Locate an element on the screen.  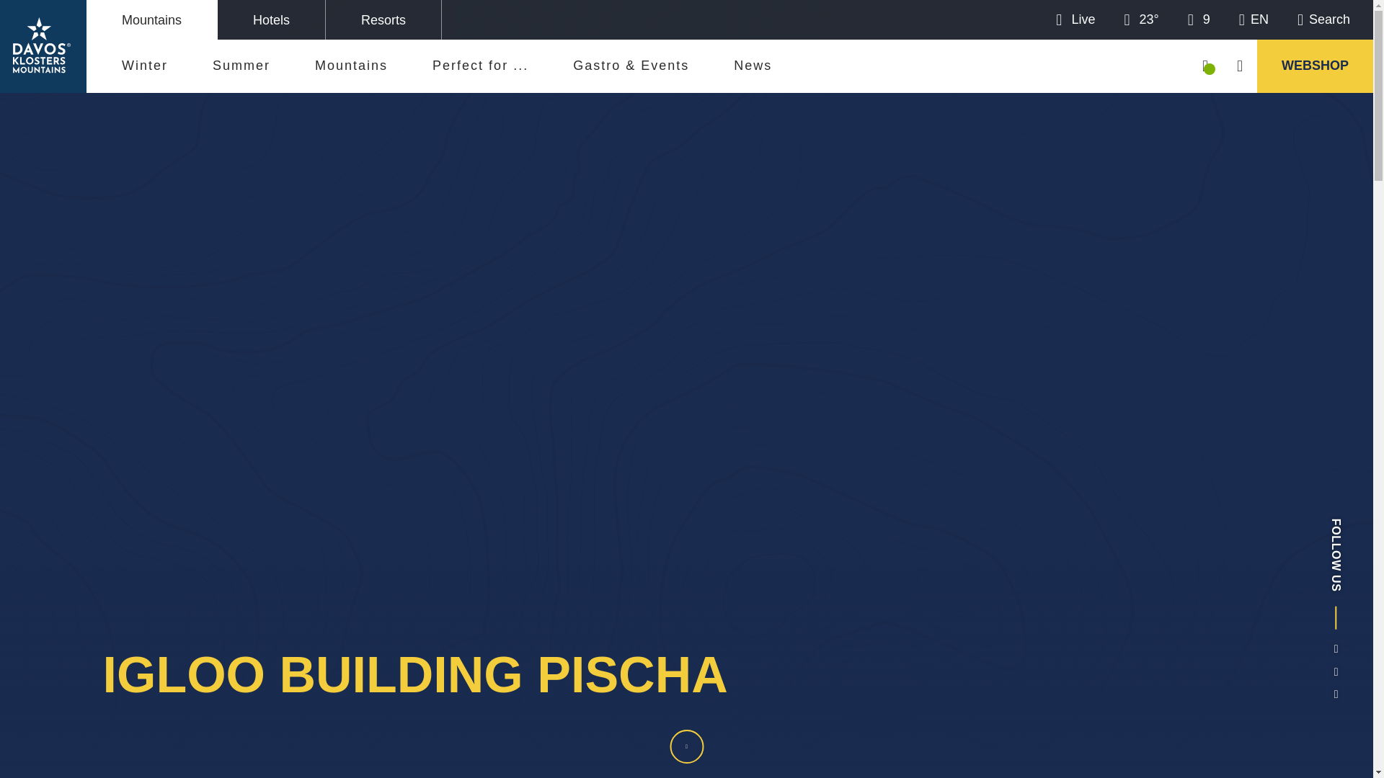
Search is located at coordinates (1323, 19).